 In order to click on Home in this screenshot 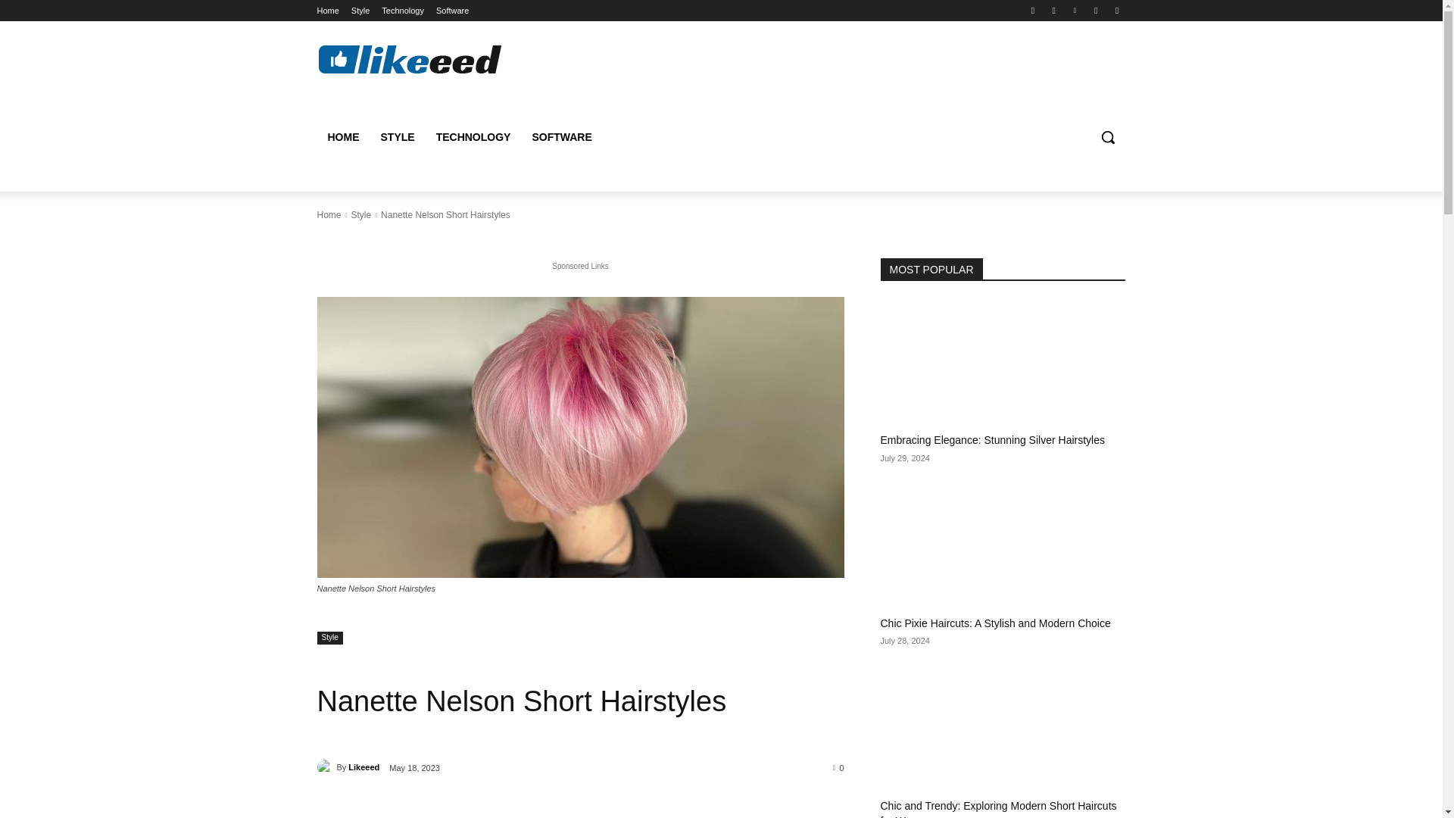, I will do `click(327, 11)`.